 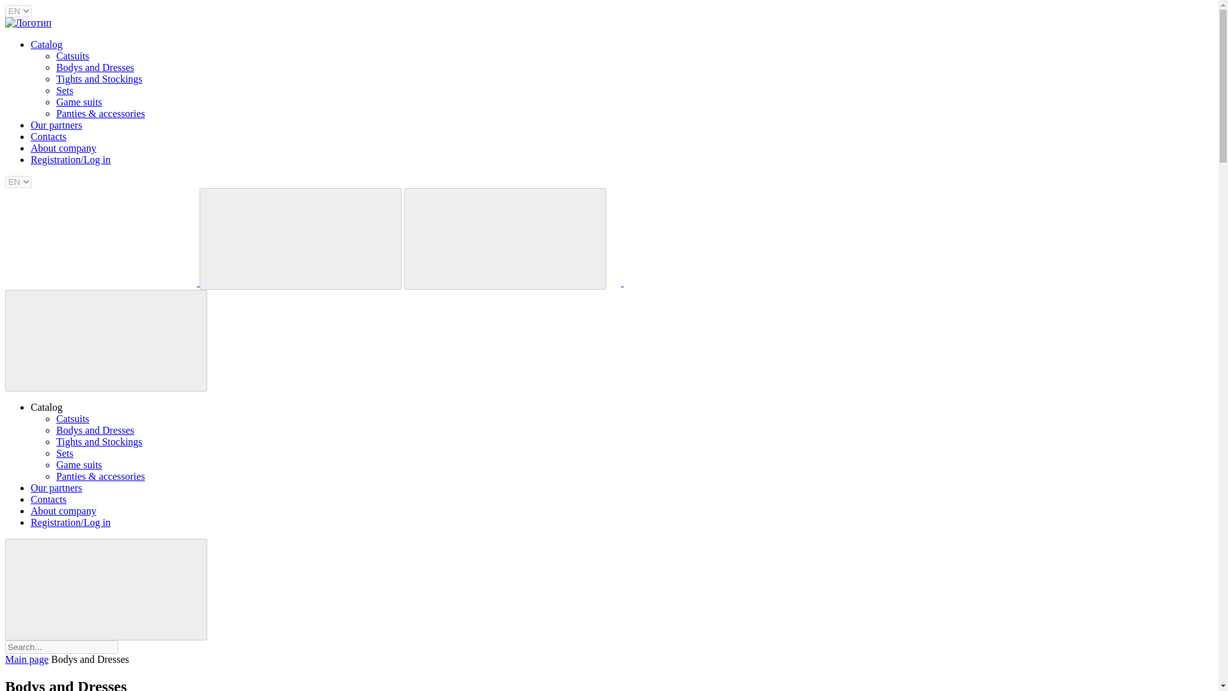 I want to click on Game suits, so click(x=79, y=465).